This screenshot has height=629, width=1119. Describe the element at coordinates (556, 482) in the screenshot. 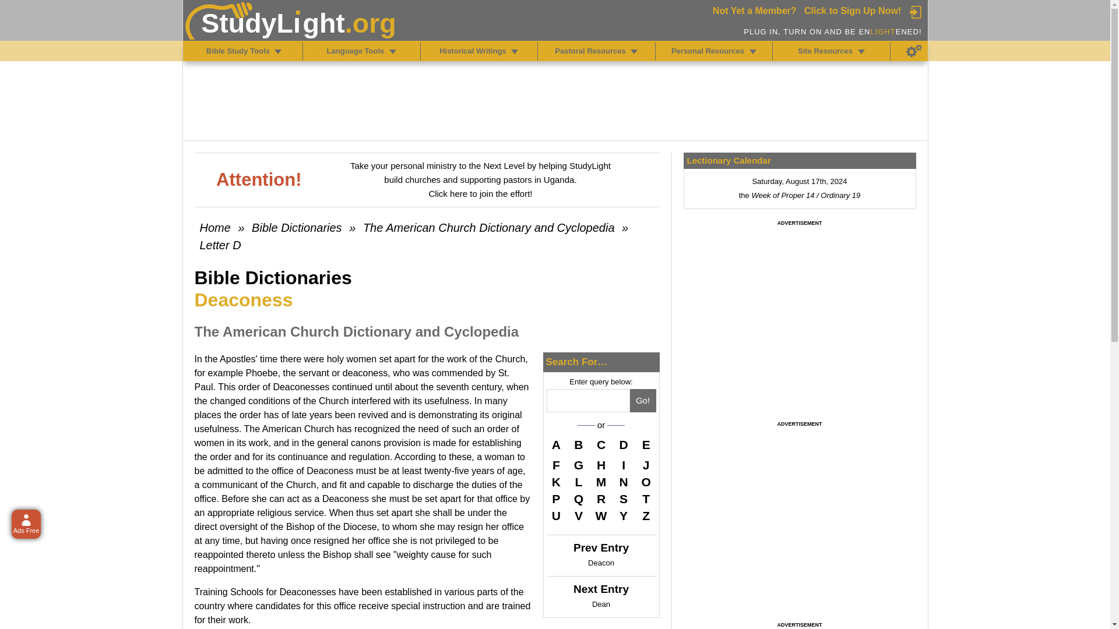

I see `K` at that location.